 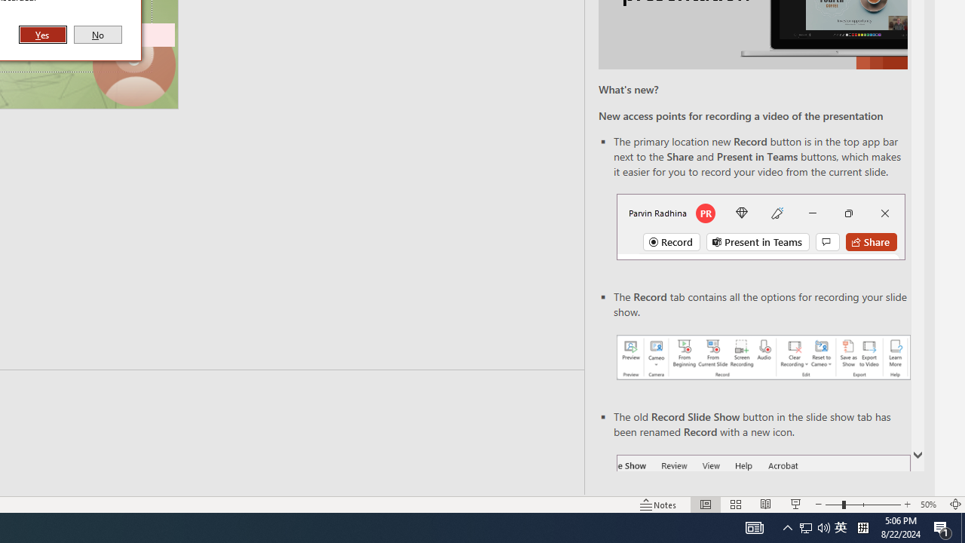 I want to click on Record button in top bar, so click(x=760, y=226).